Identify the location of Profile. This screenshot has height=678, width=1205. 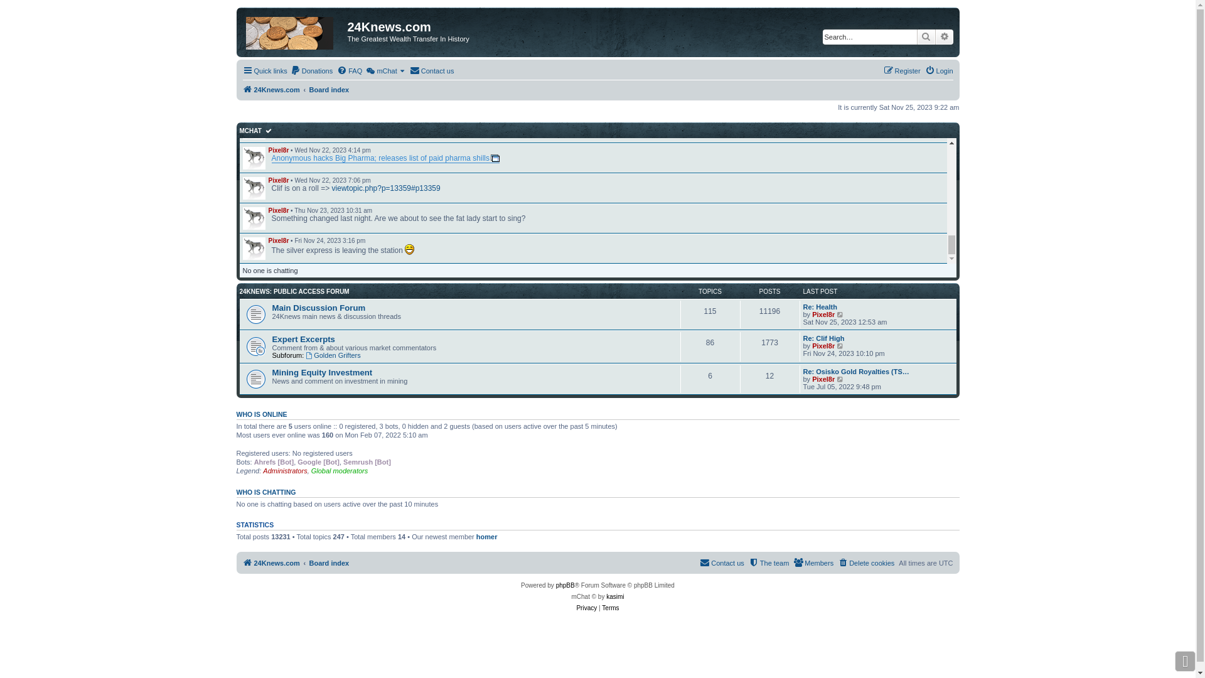
(254, 128).